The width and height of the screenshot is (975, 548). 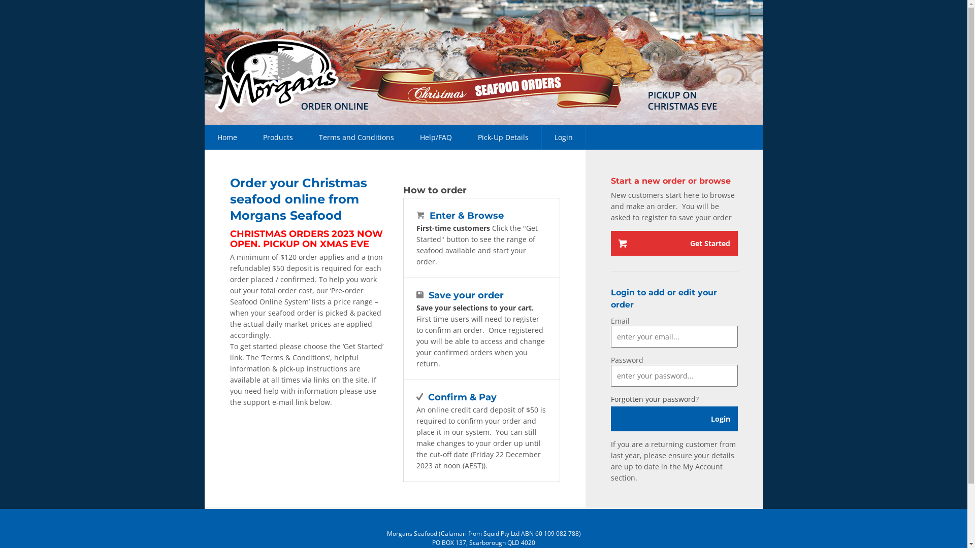 What do you see at coordinates (564, 137) in the screenshot?
I see `Login` at bounding box center [564, 137].